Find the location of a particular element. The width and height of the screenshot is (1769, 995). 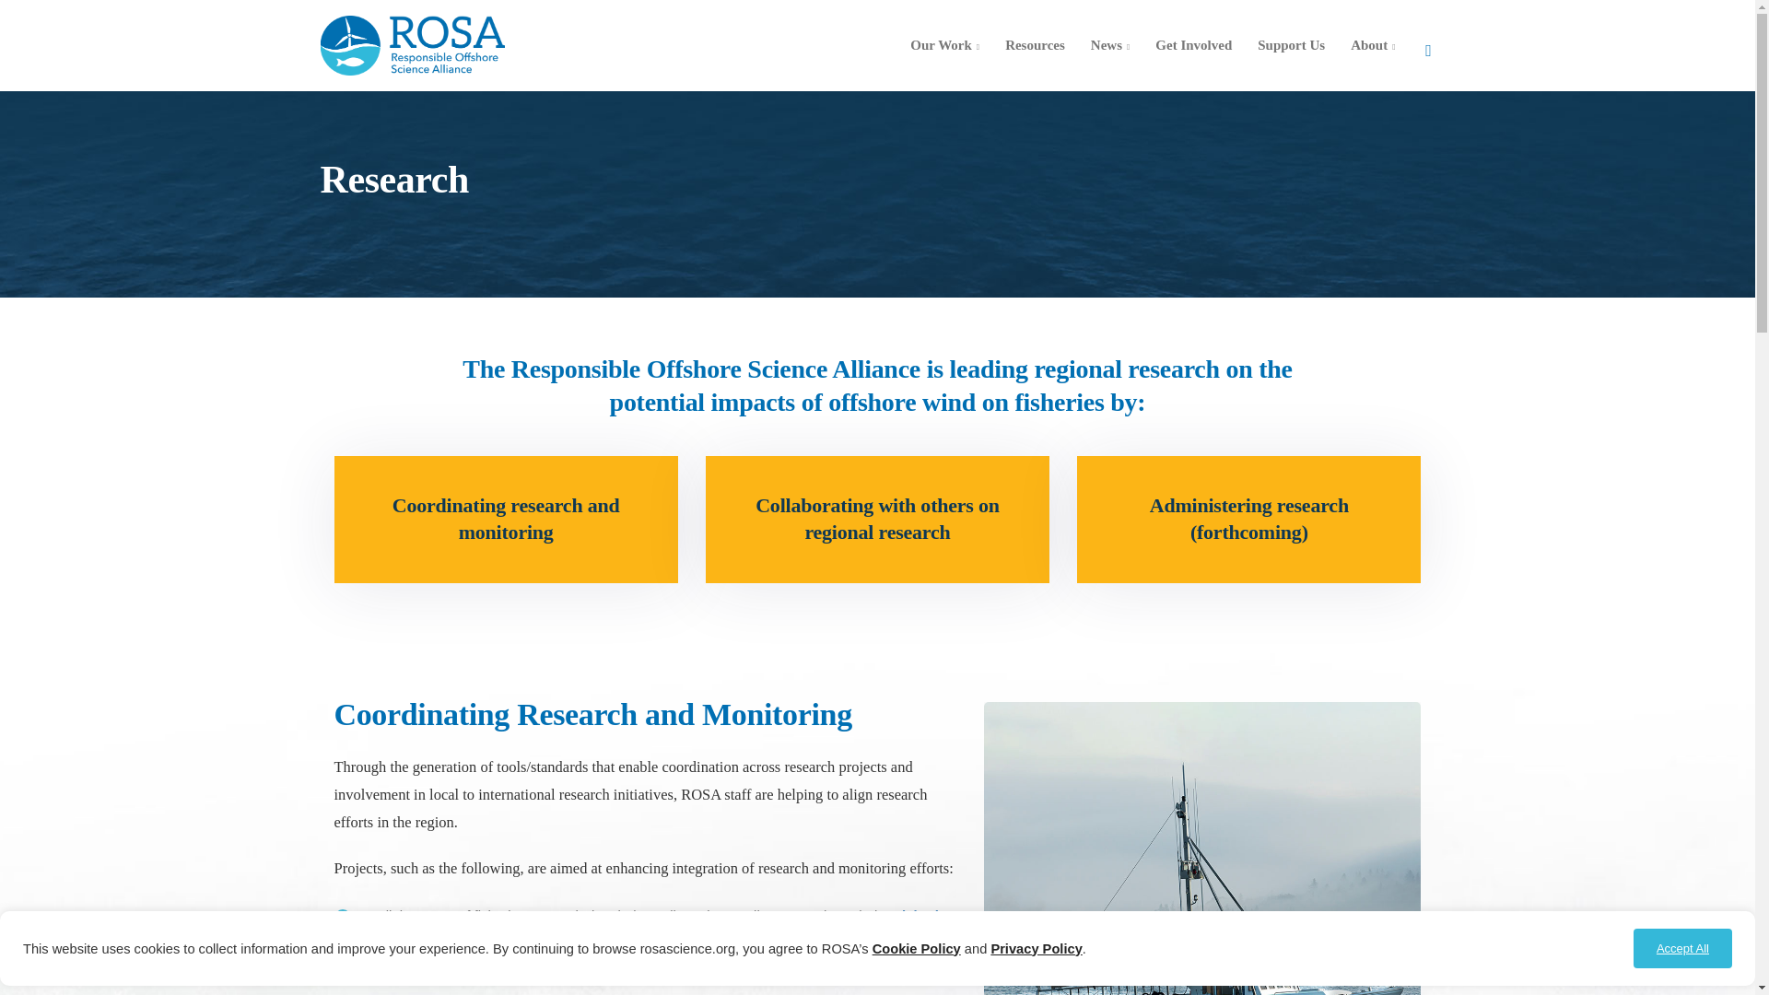

Offshore Wind Project Monitoring Framework and Guidelines is located at coordinates (659, 973).